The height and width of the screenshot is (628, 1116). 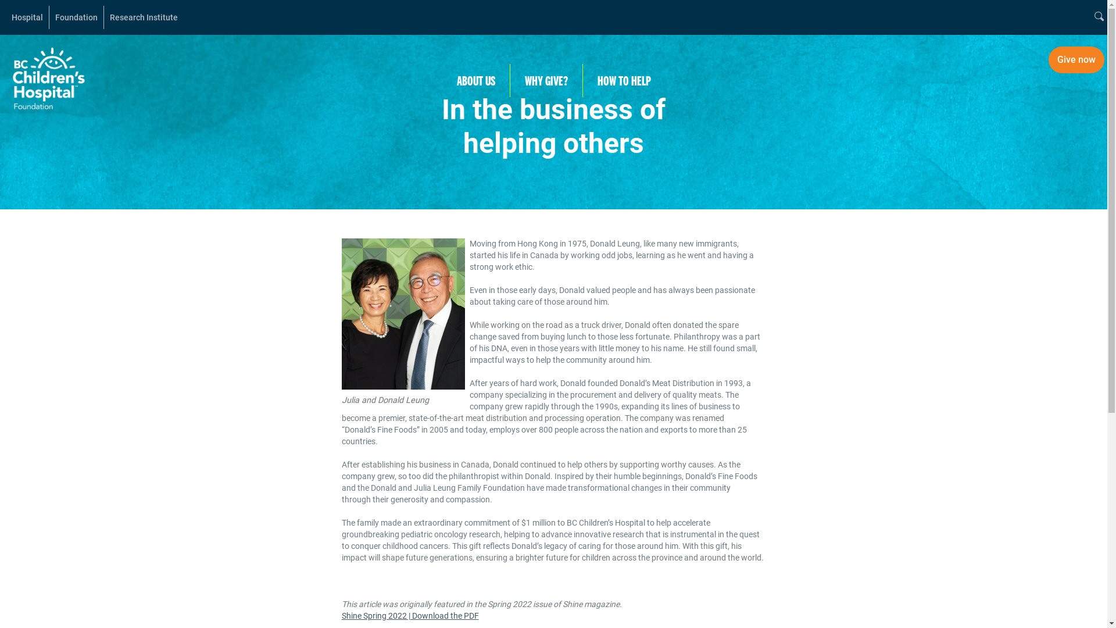 What do you see at coordinates (77, 17) in the screenshot?
I see `Foundation` at bounding box center [77, 17].